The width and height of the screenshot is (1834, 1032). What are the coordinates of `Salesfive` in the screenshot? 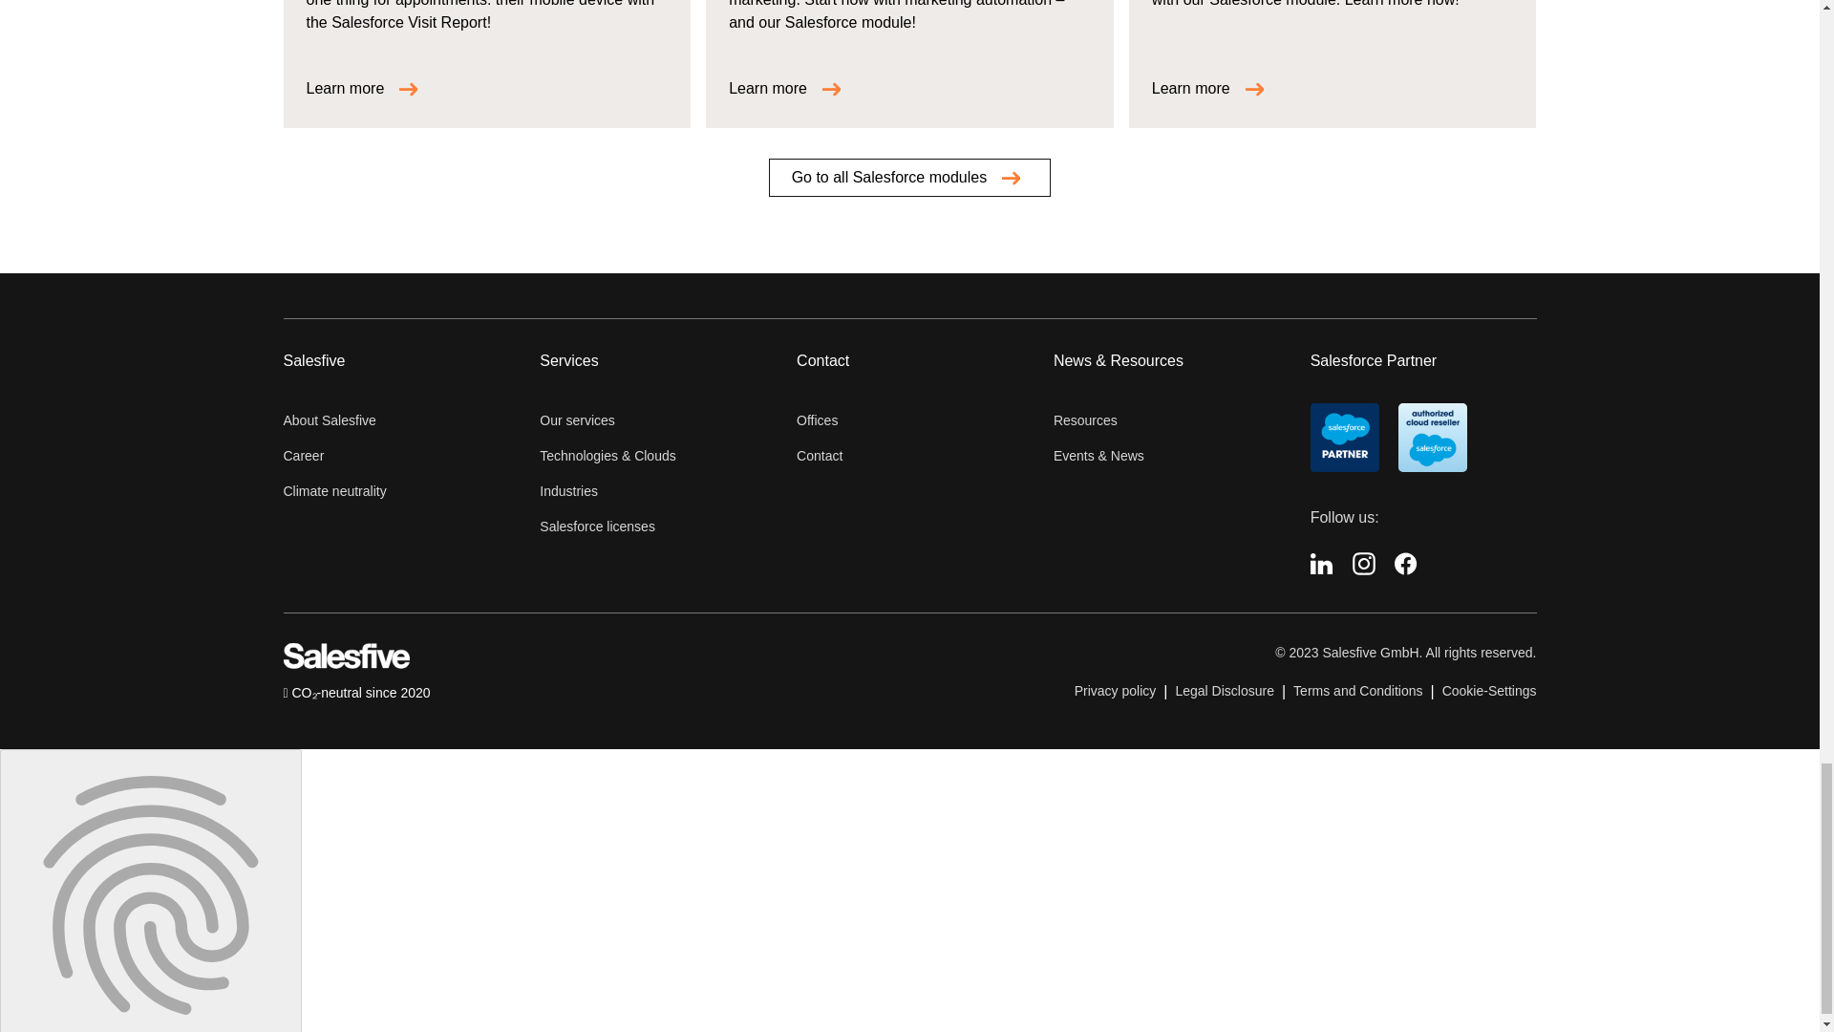 It's located at (346, 663).